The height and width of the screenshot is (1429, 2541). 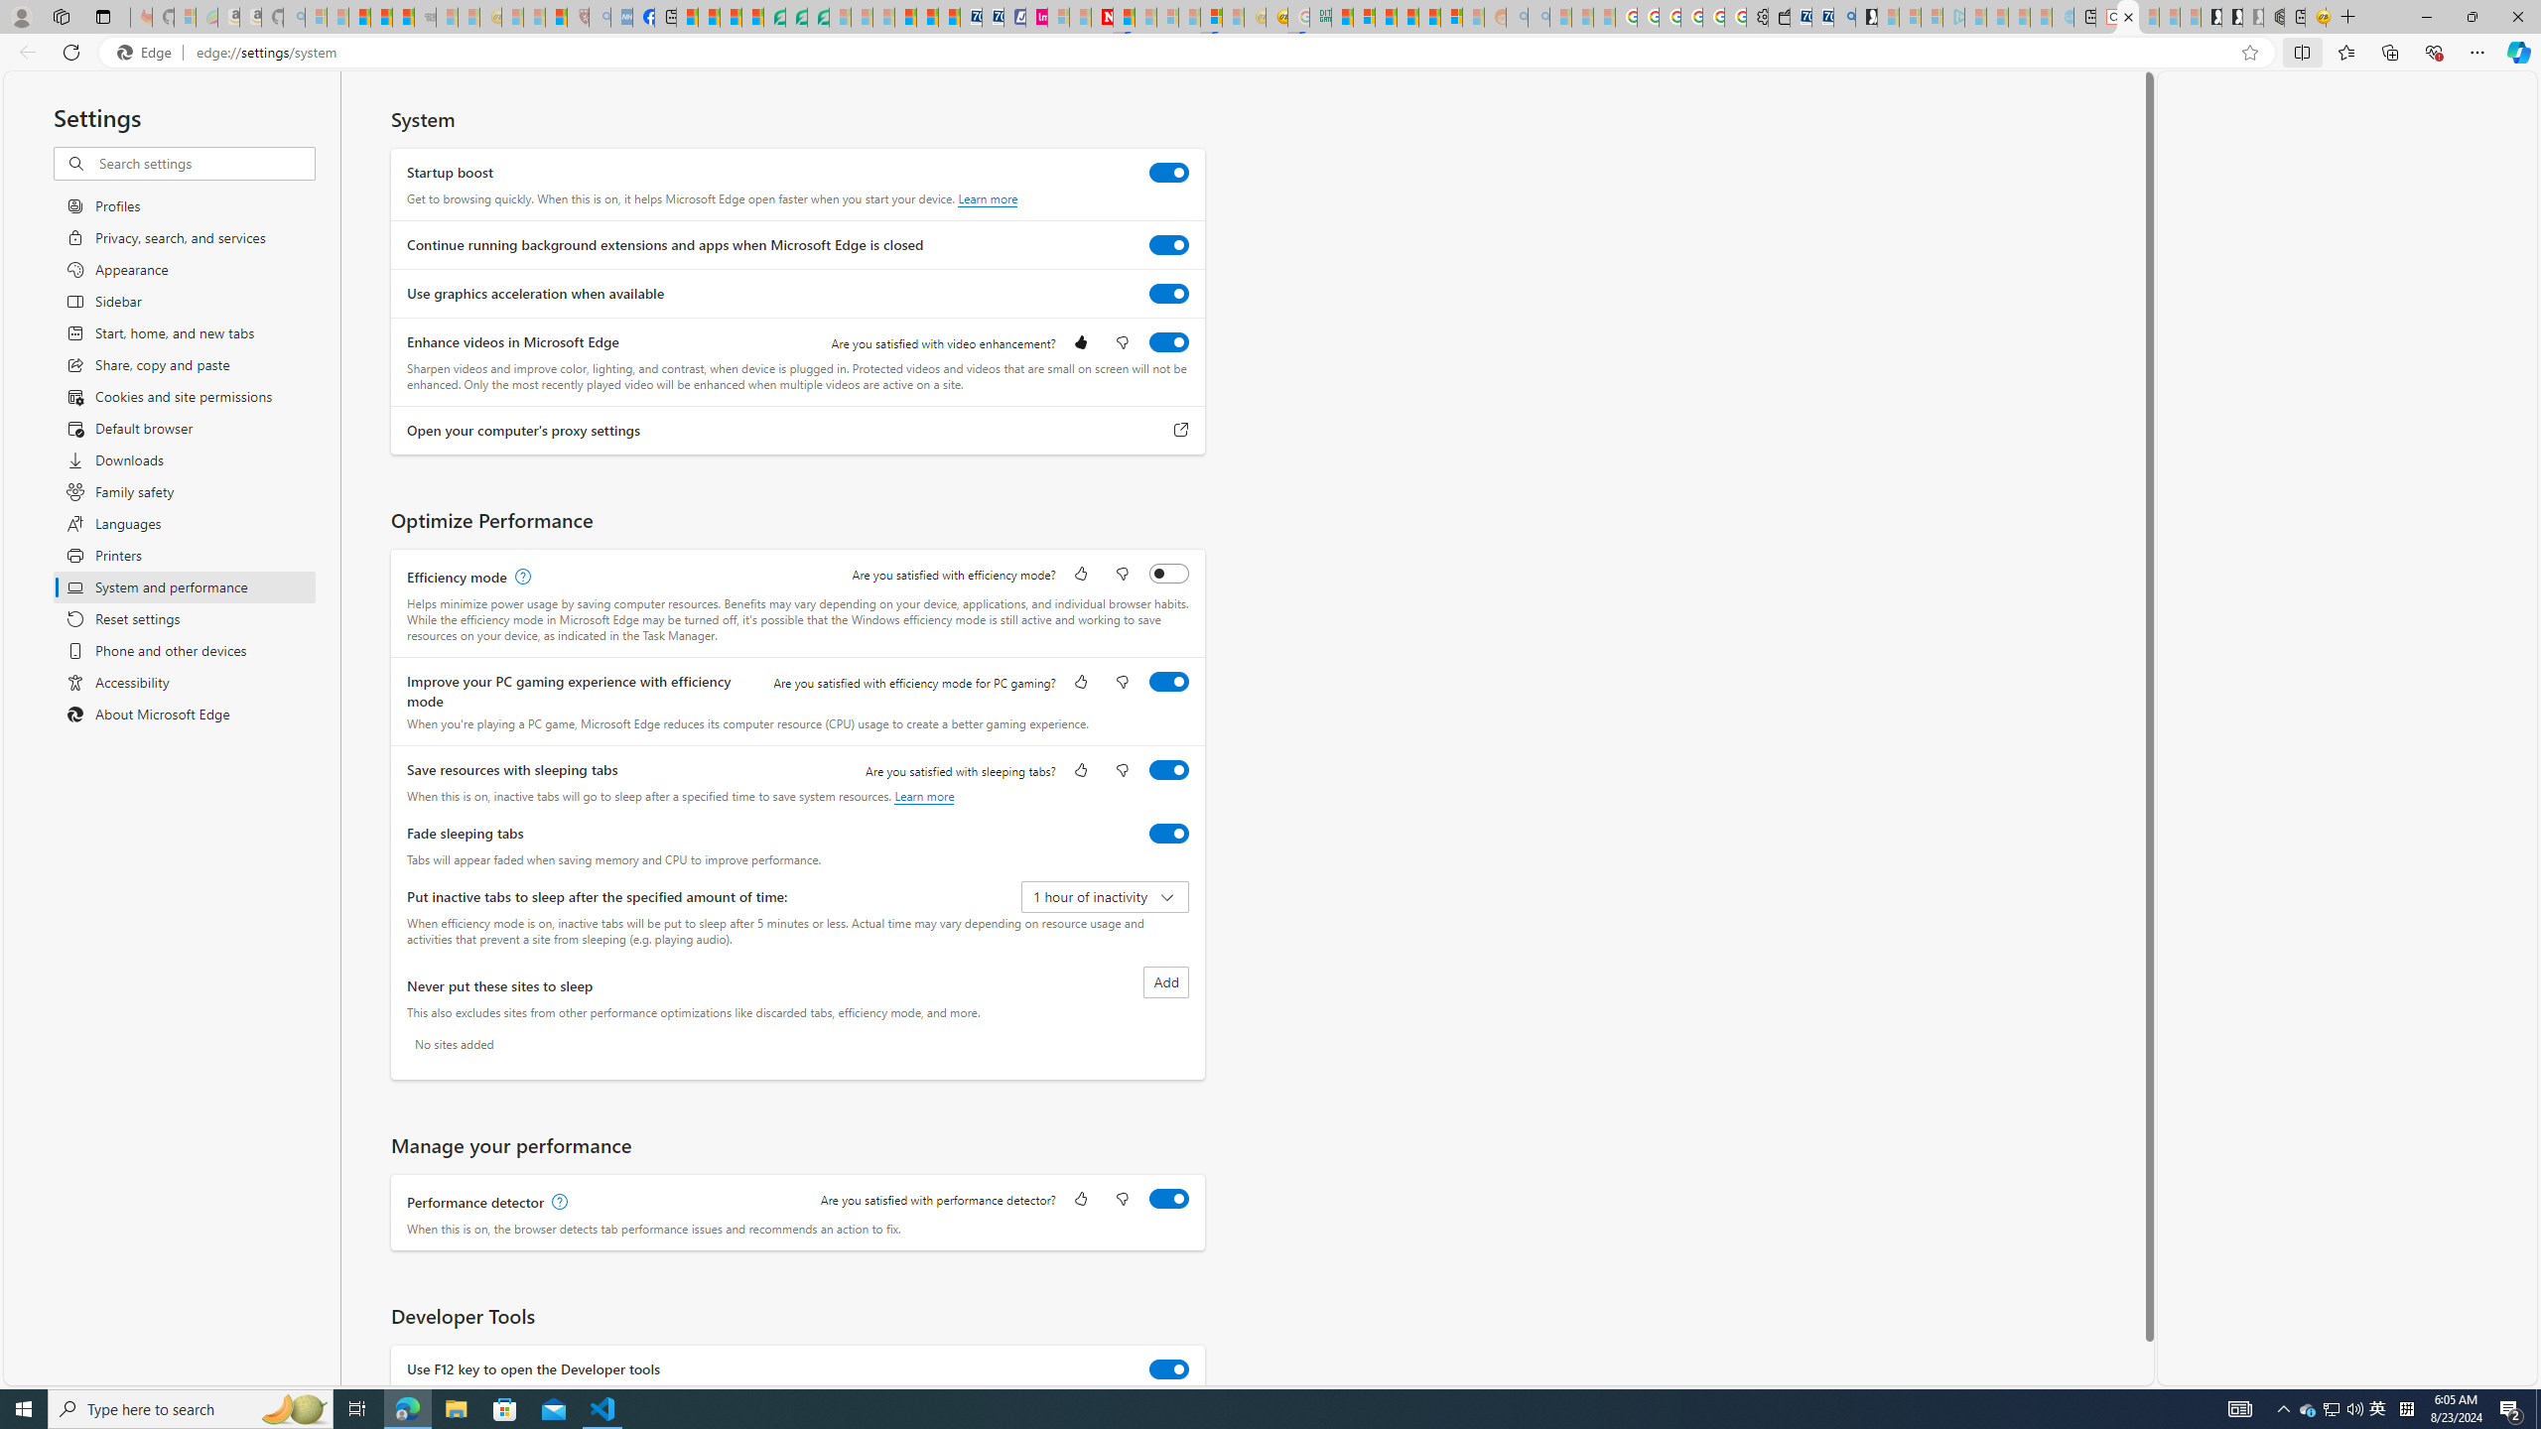 What do you see at coordinates (818, 17) in the screenshot?
I see `Microsoft Word - consumer-privacy address update 2.2021` at bounding box center [818, 17].